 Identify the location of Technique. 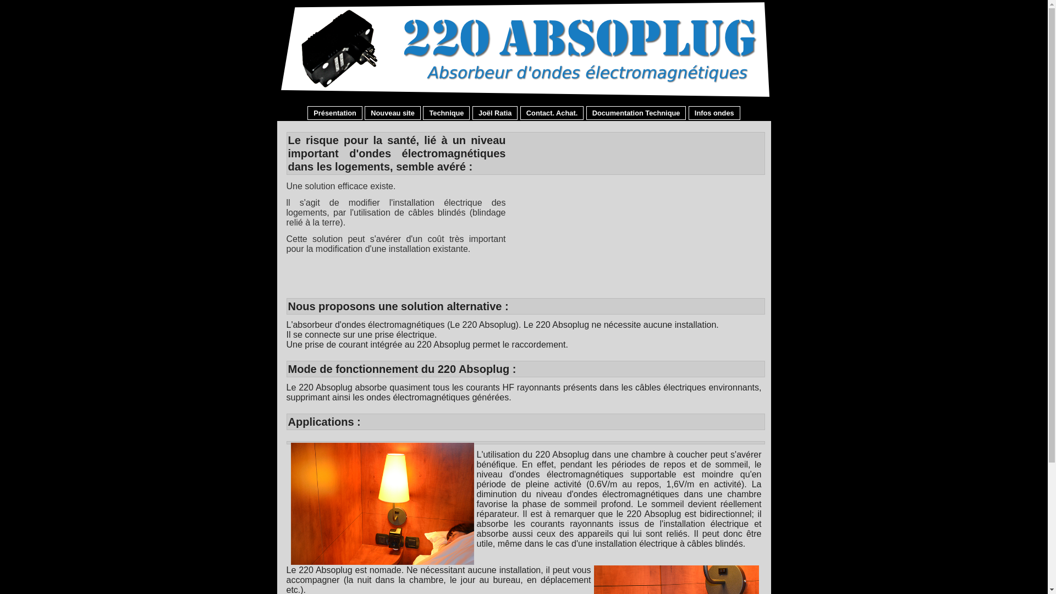
(447, 113).